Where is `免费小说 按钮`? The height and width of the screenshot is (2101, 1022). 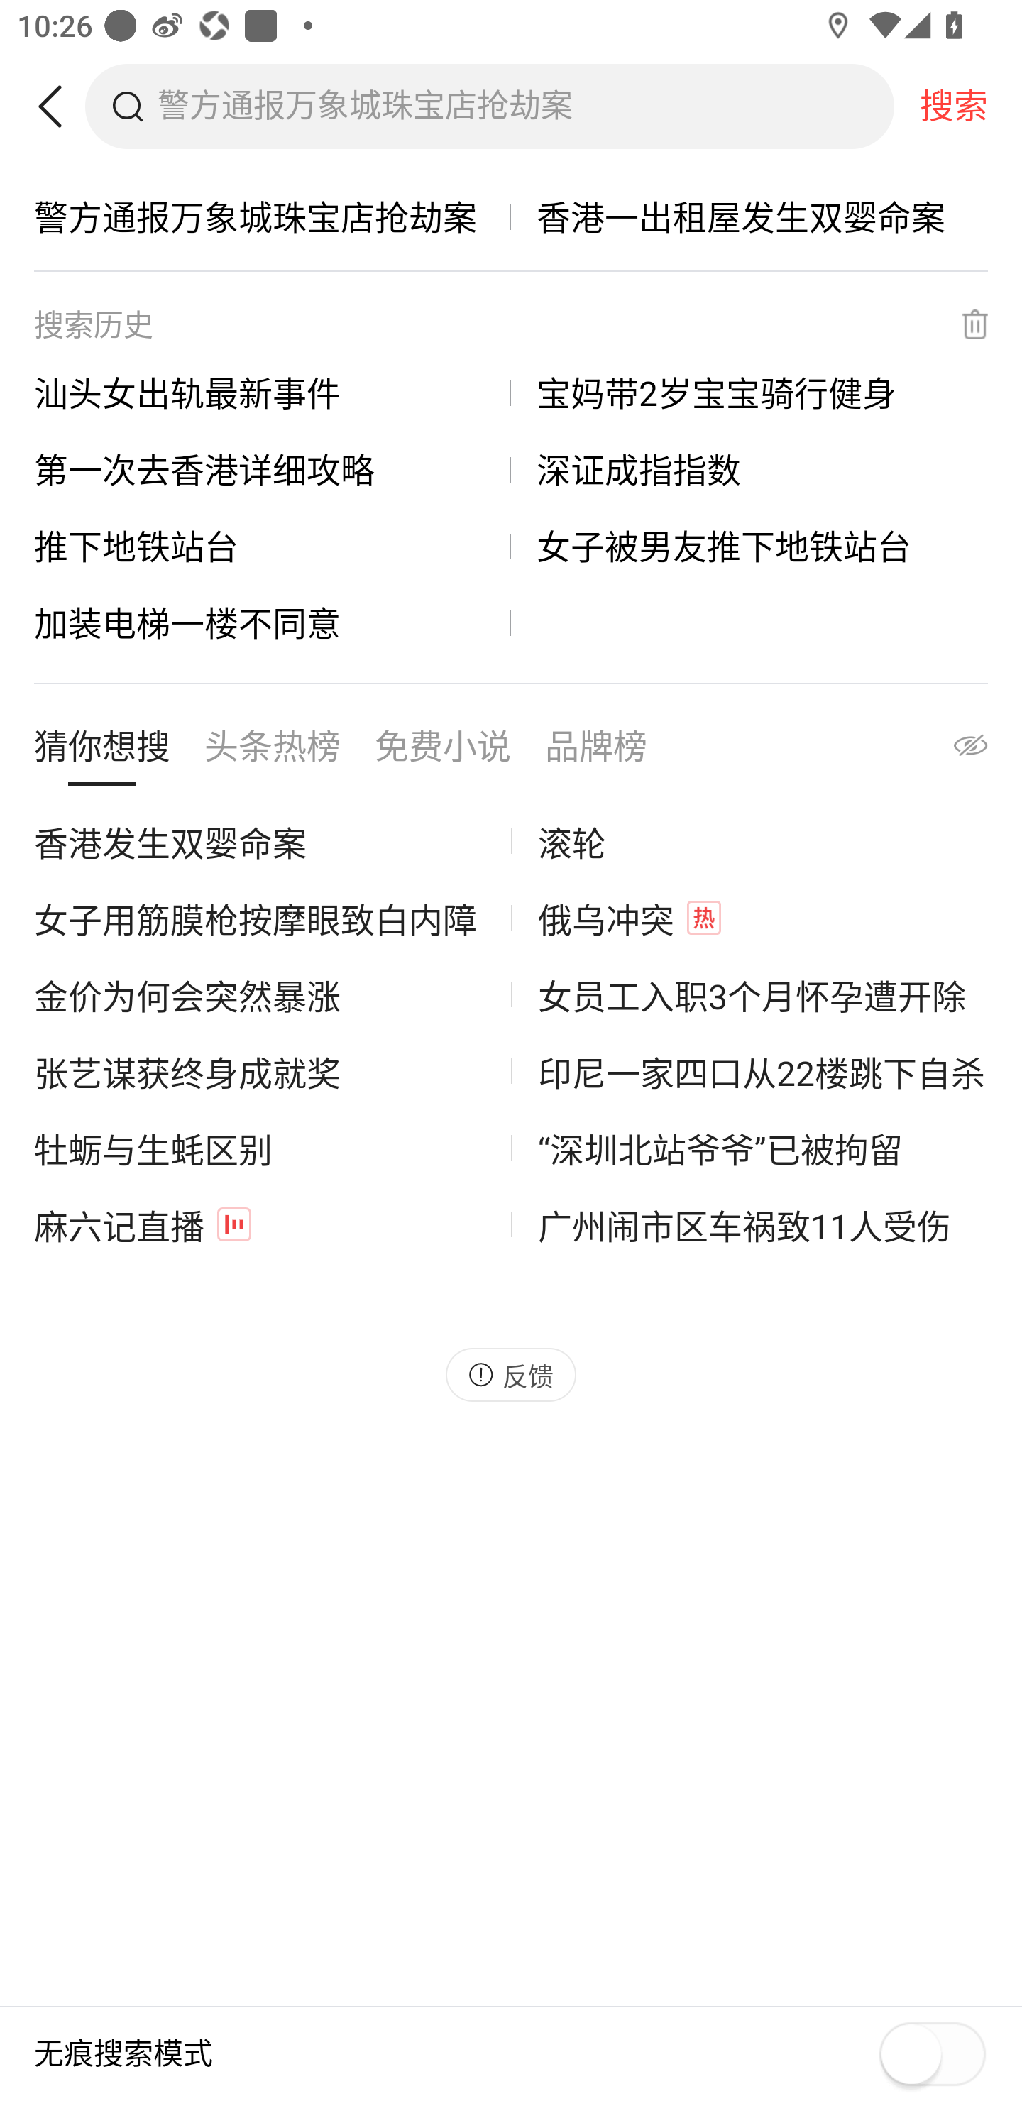
免费小说 按钮 is located at coordinates (443, 752).